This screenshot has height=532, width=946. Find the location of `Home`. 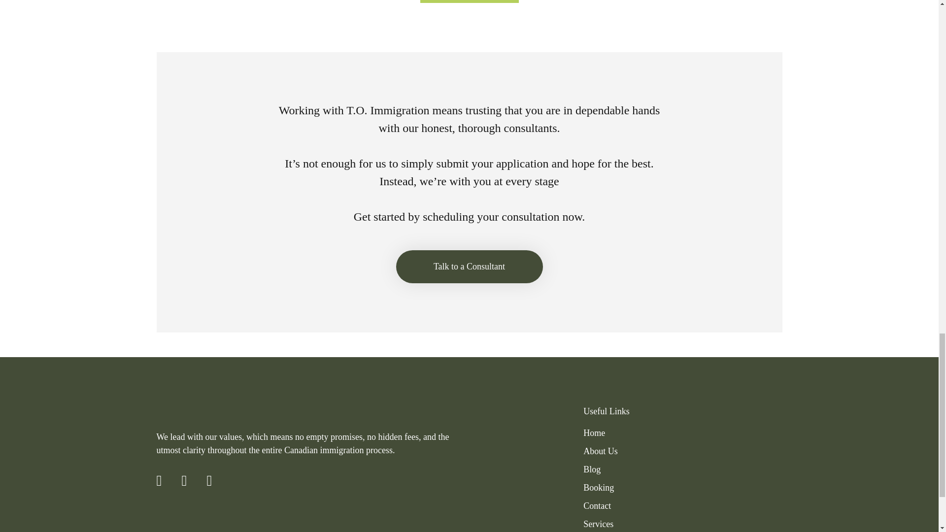

Home is located at coordinates (594, 432).